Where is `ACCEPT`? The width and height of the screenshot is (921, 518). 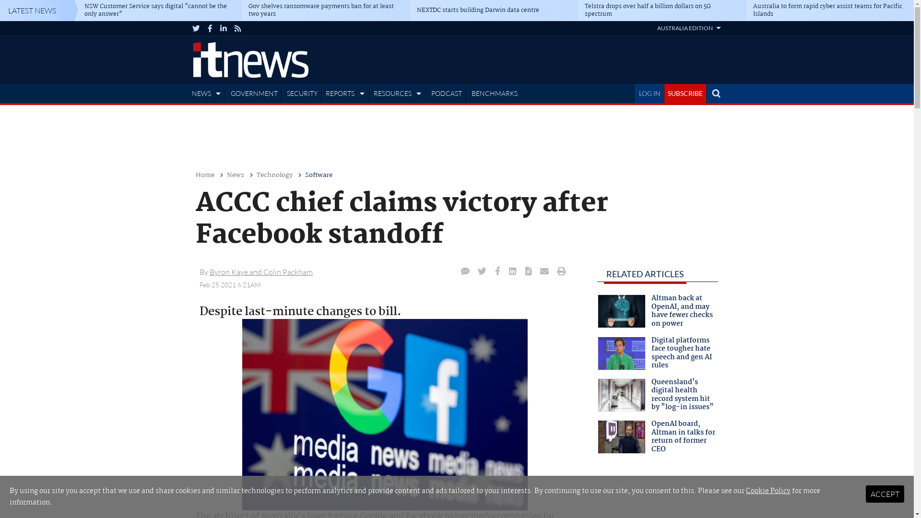 ACCEPT is located at coordinates (885, 494).